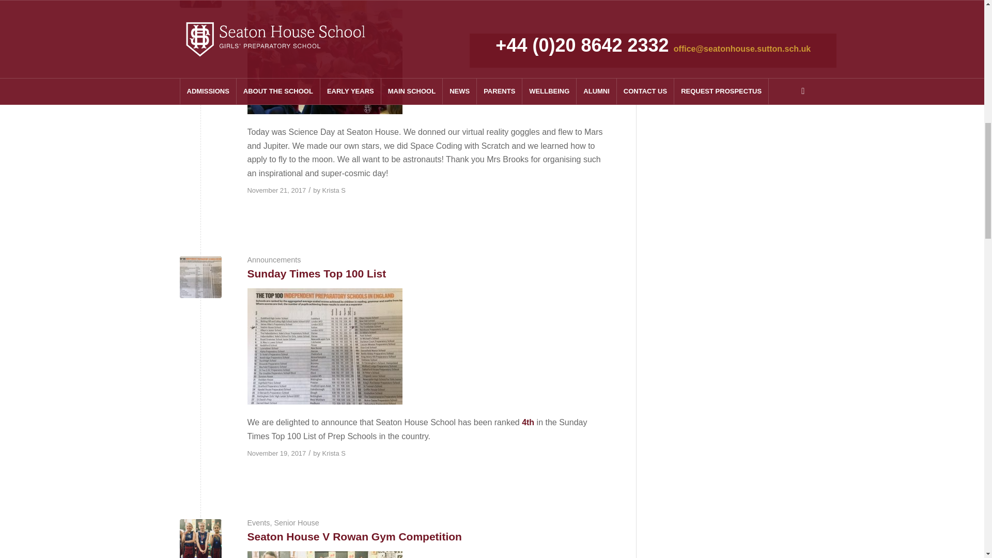  What do you see at coordinates (334, 453) in the screenshot?
I see `Posts by Krista S` at bounding box center [334, 453].